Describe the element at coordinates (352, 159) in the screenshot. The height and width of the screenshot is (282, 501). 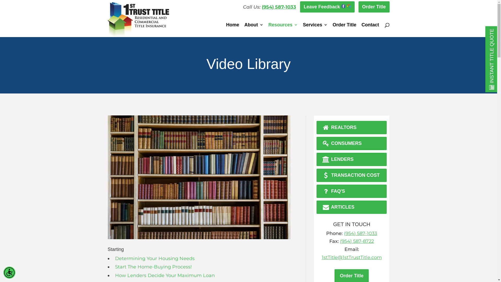
I see `LENDERS` at that location.